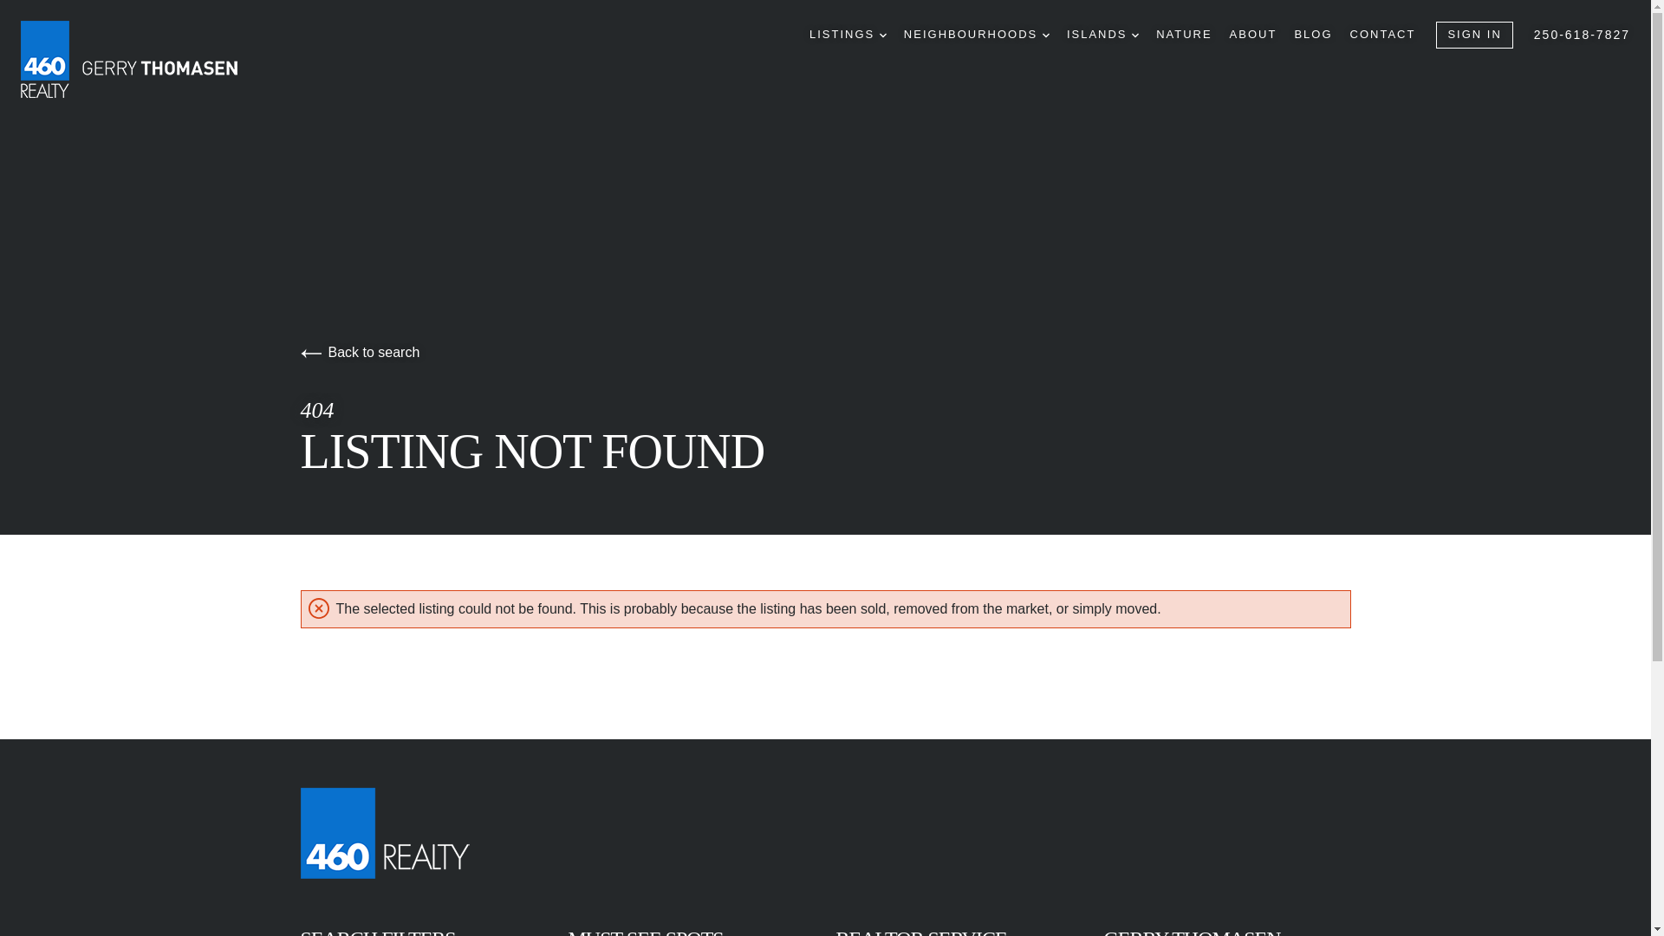 Image resolution: width=1664 pixels, height=936 pixels. Describe the element at coordinates (883, 35) in the screenshot. I see `REAL ESTATE LISTINGS SEARCH` at that location.